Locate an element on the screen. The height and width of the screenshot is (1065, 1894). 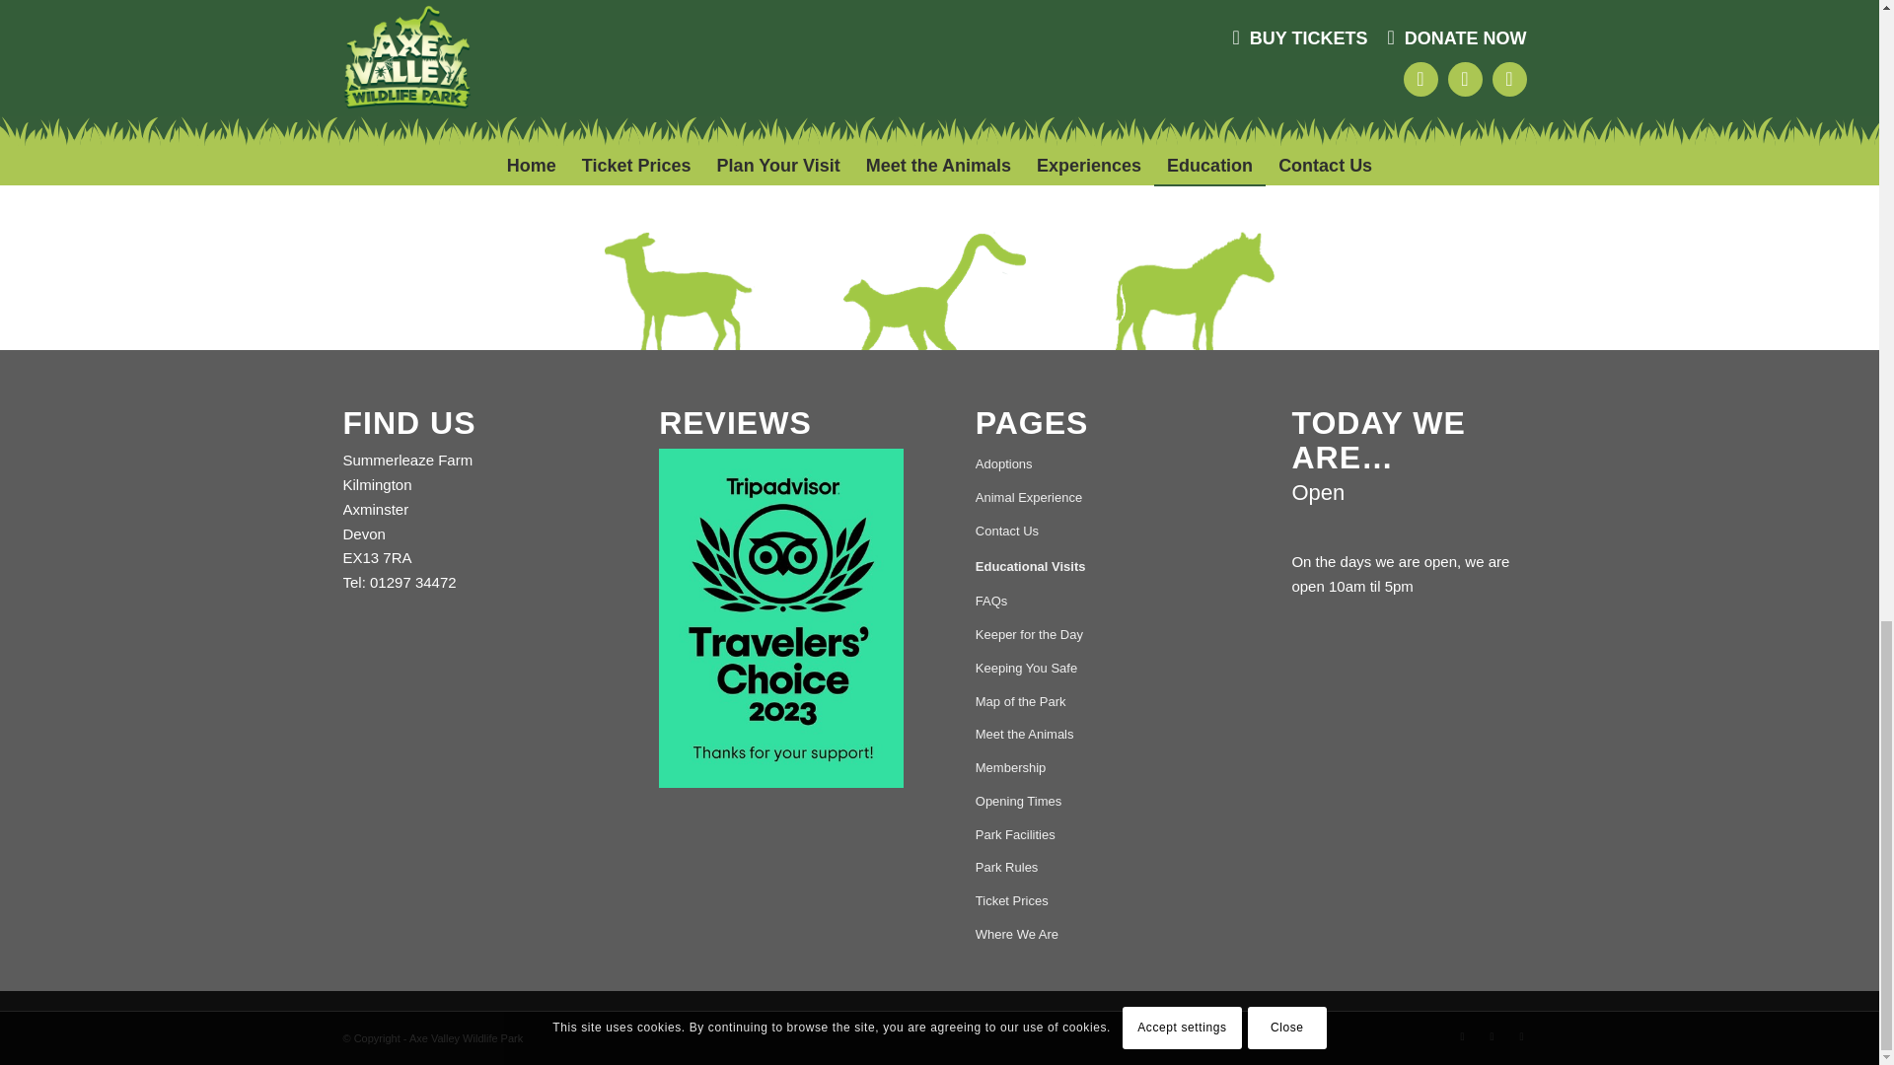
Twitter is located at coordinates (1521, 1035).